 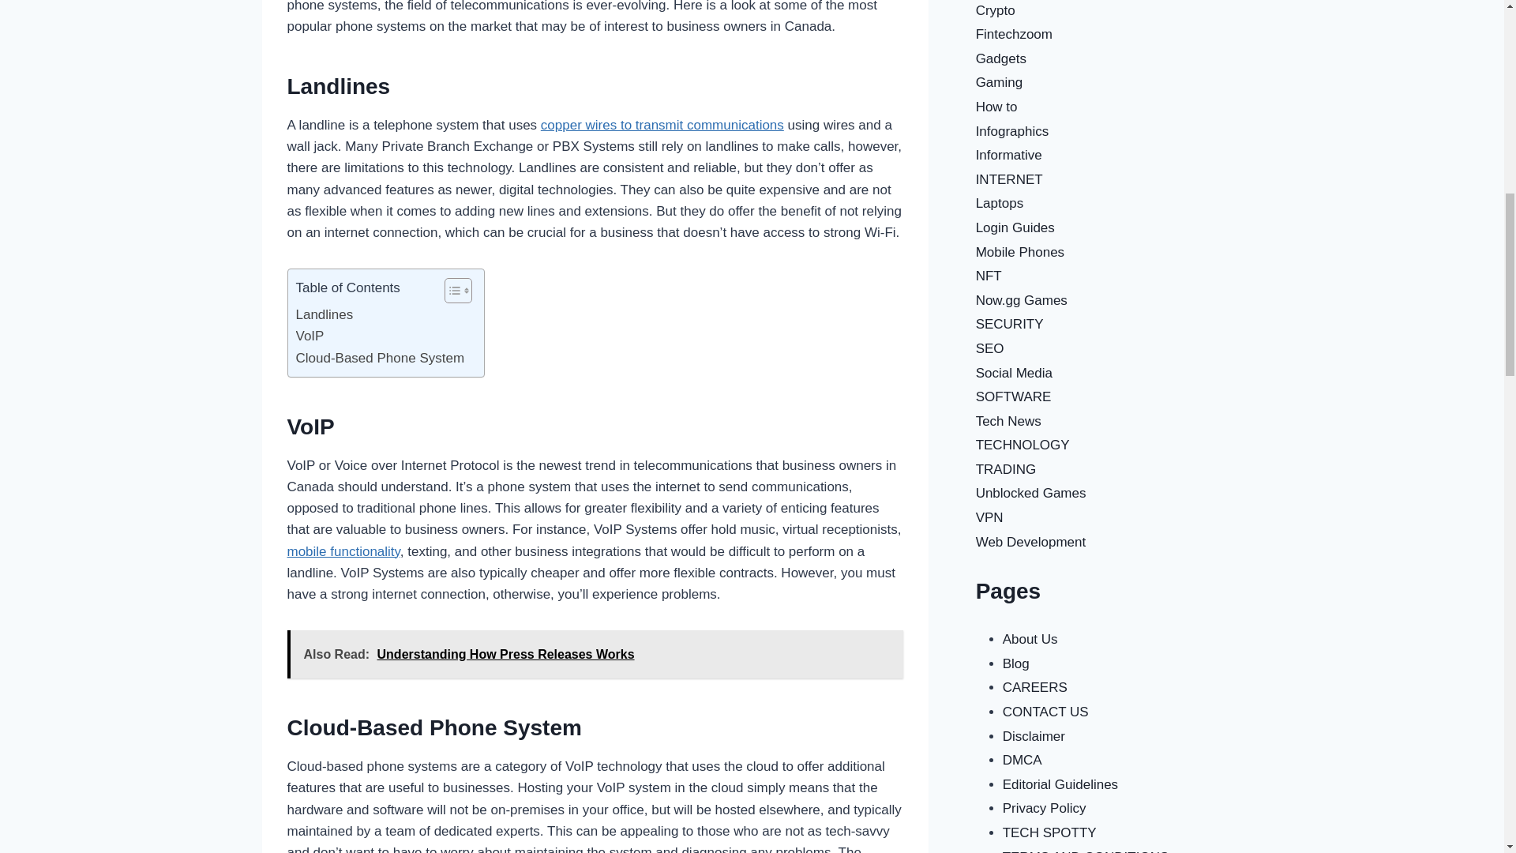 What do you see at coordinates (324, 314) in the screenshot?
I see `Landlines` at bounding box center [324, 314].